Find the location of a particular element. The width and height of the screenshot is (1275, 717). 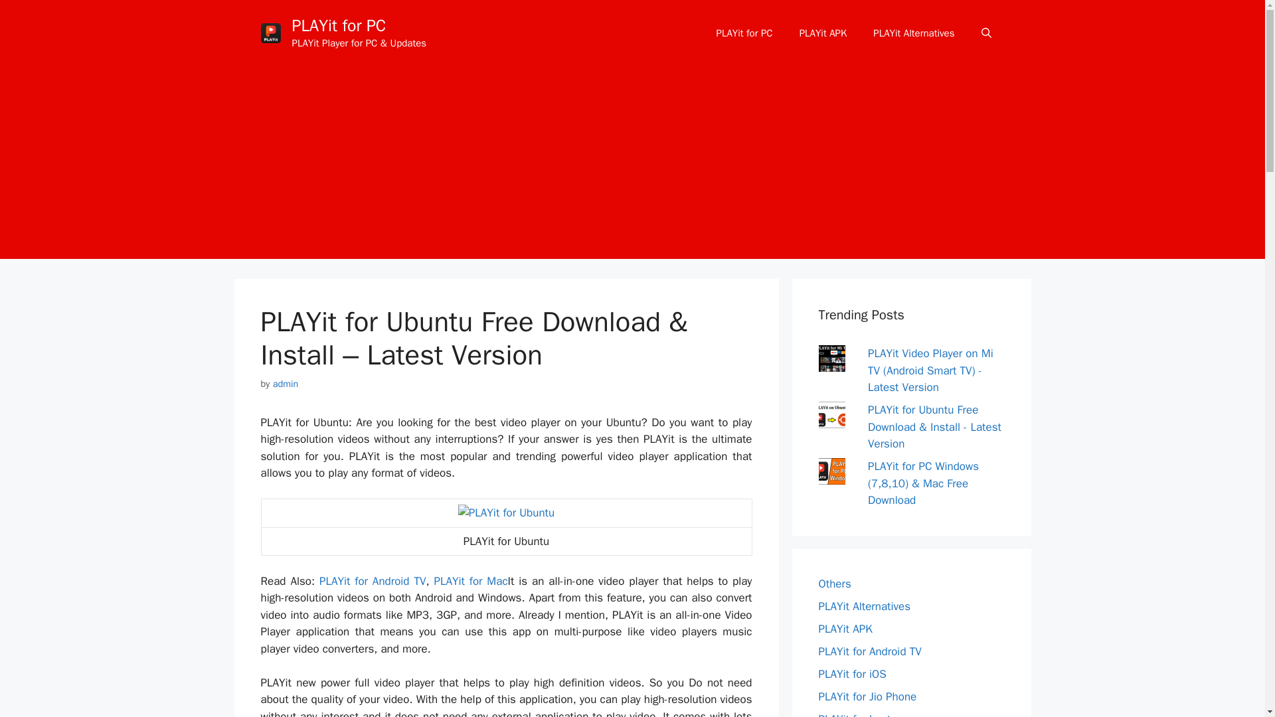

PLAYit for Jio Phone is located at coordinates (867, 696).